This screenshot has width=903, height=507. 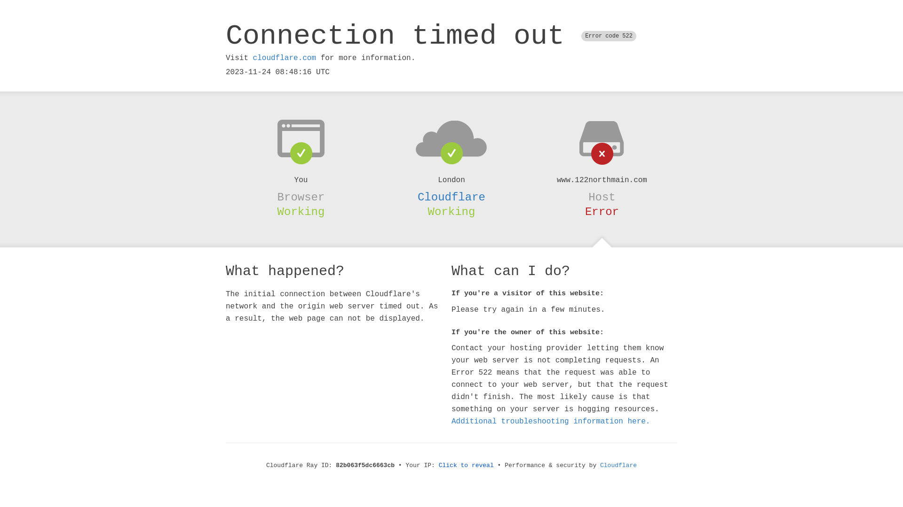 What do you see at coordinates (285, 58) in the screenshot?
I see `cloudflare.com` at bounding box center [285, 58].